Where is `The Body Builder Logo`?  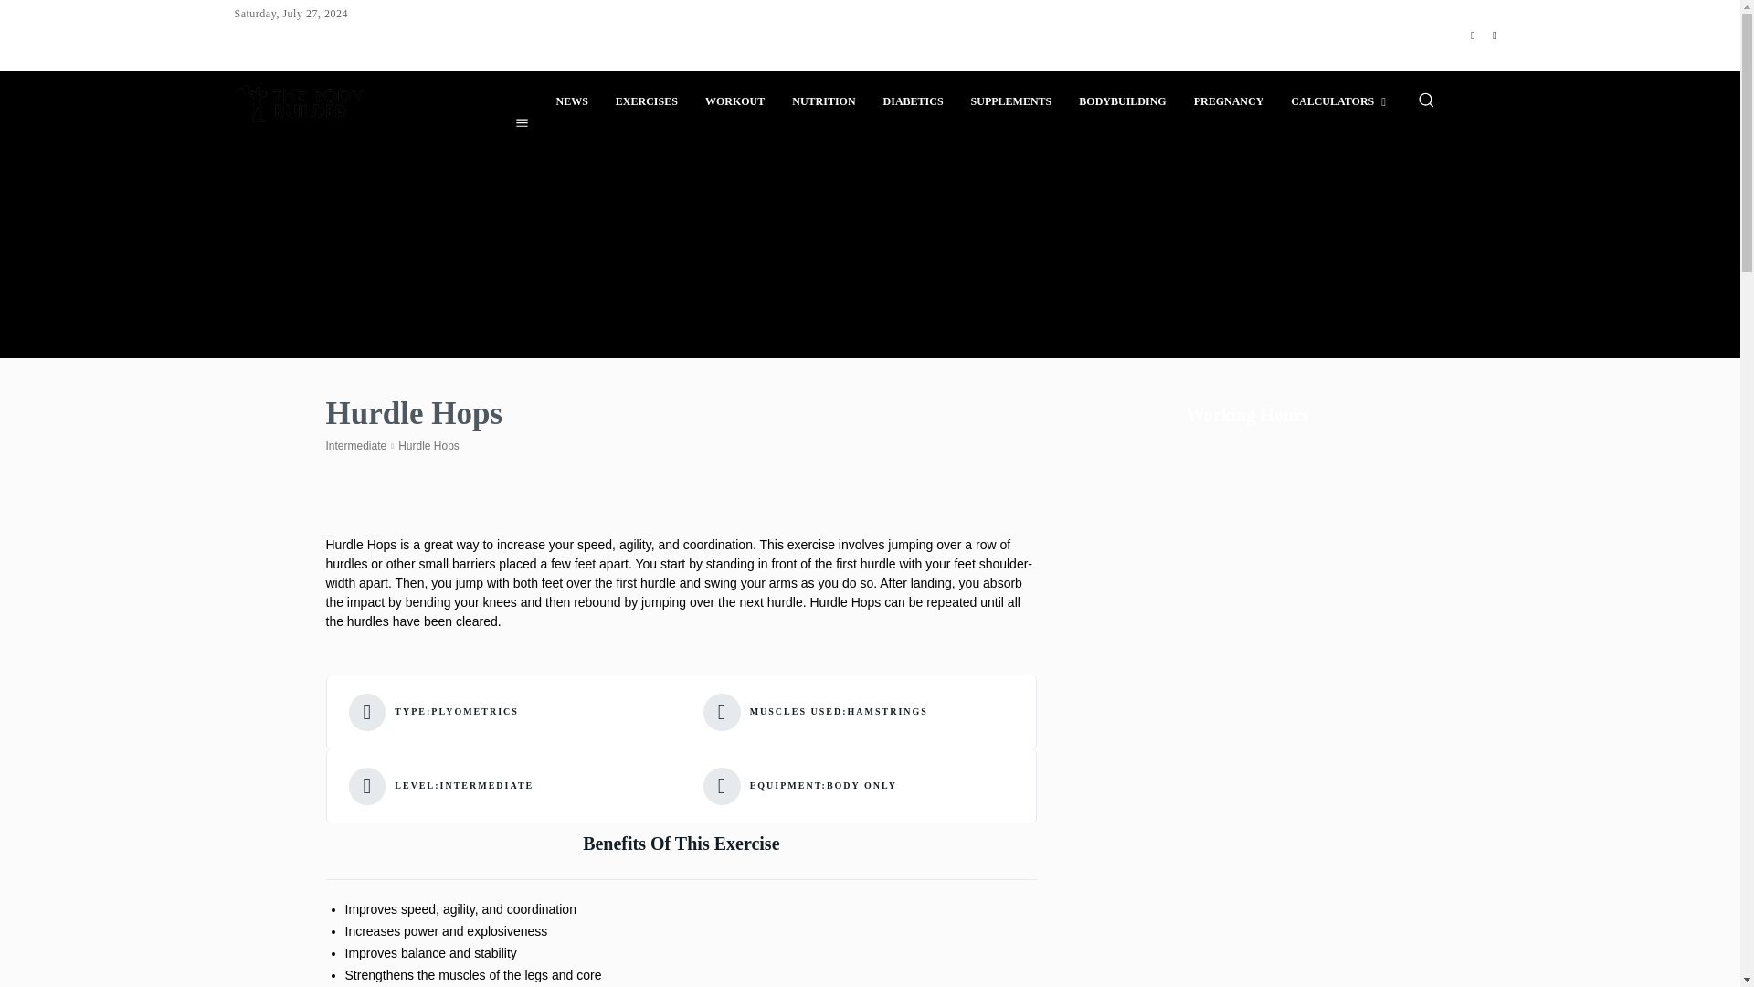
The Body Builder Logo is located at coordinates (301, 101).